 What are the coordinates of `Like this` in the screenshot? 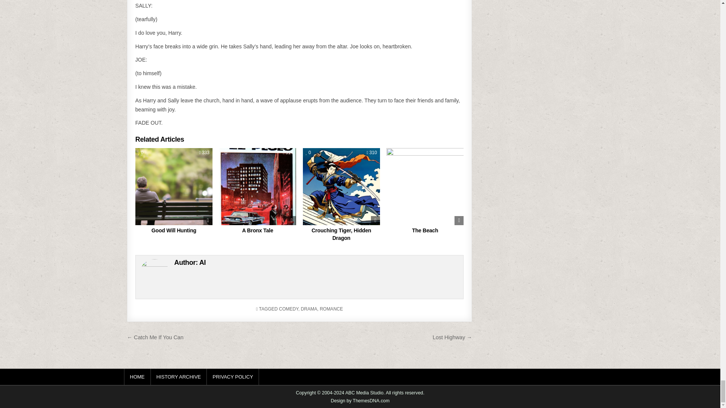 It's located at (141, 153).